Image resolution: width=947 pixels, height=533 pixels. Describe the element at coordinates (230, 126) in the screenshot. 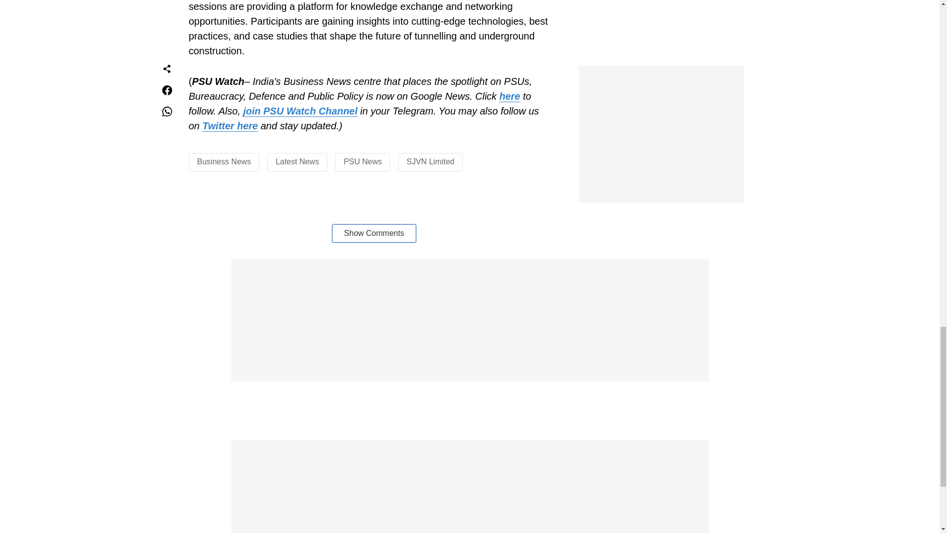

I see `Twitter here` at that location.